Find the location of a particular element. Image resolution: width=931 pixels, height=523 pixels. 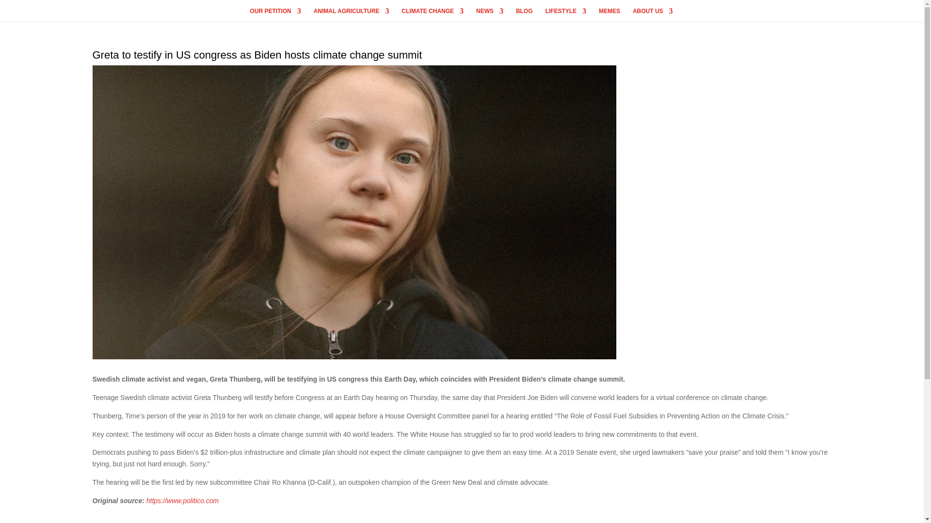

ABOUT US is located at coordinates (653, 15).